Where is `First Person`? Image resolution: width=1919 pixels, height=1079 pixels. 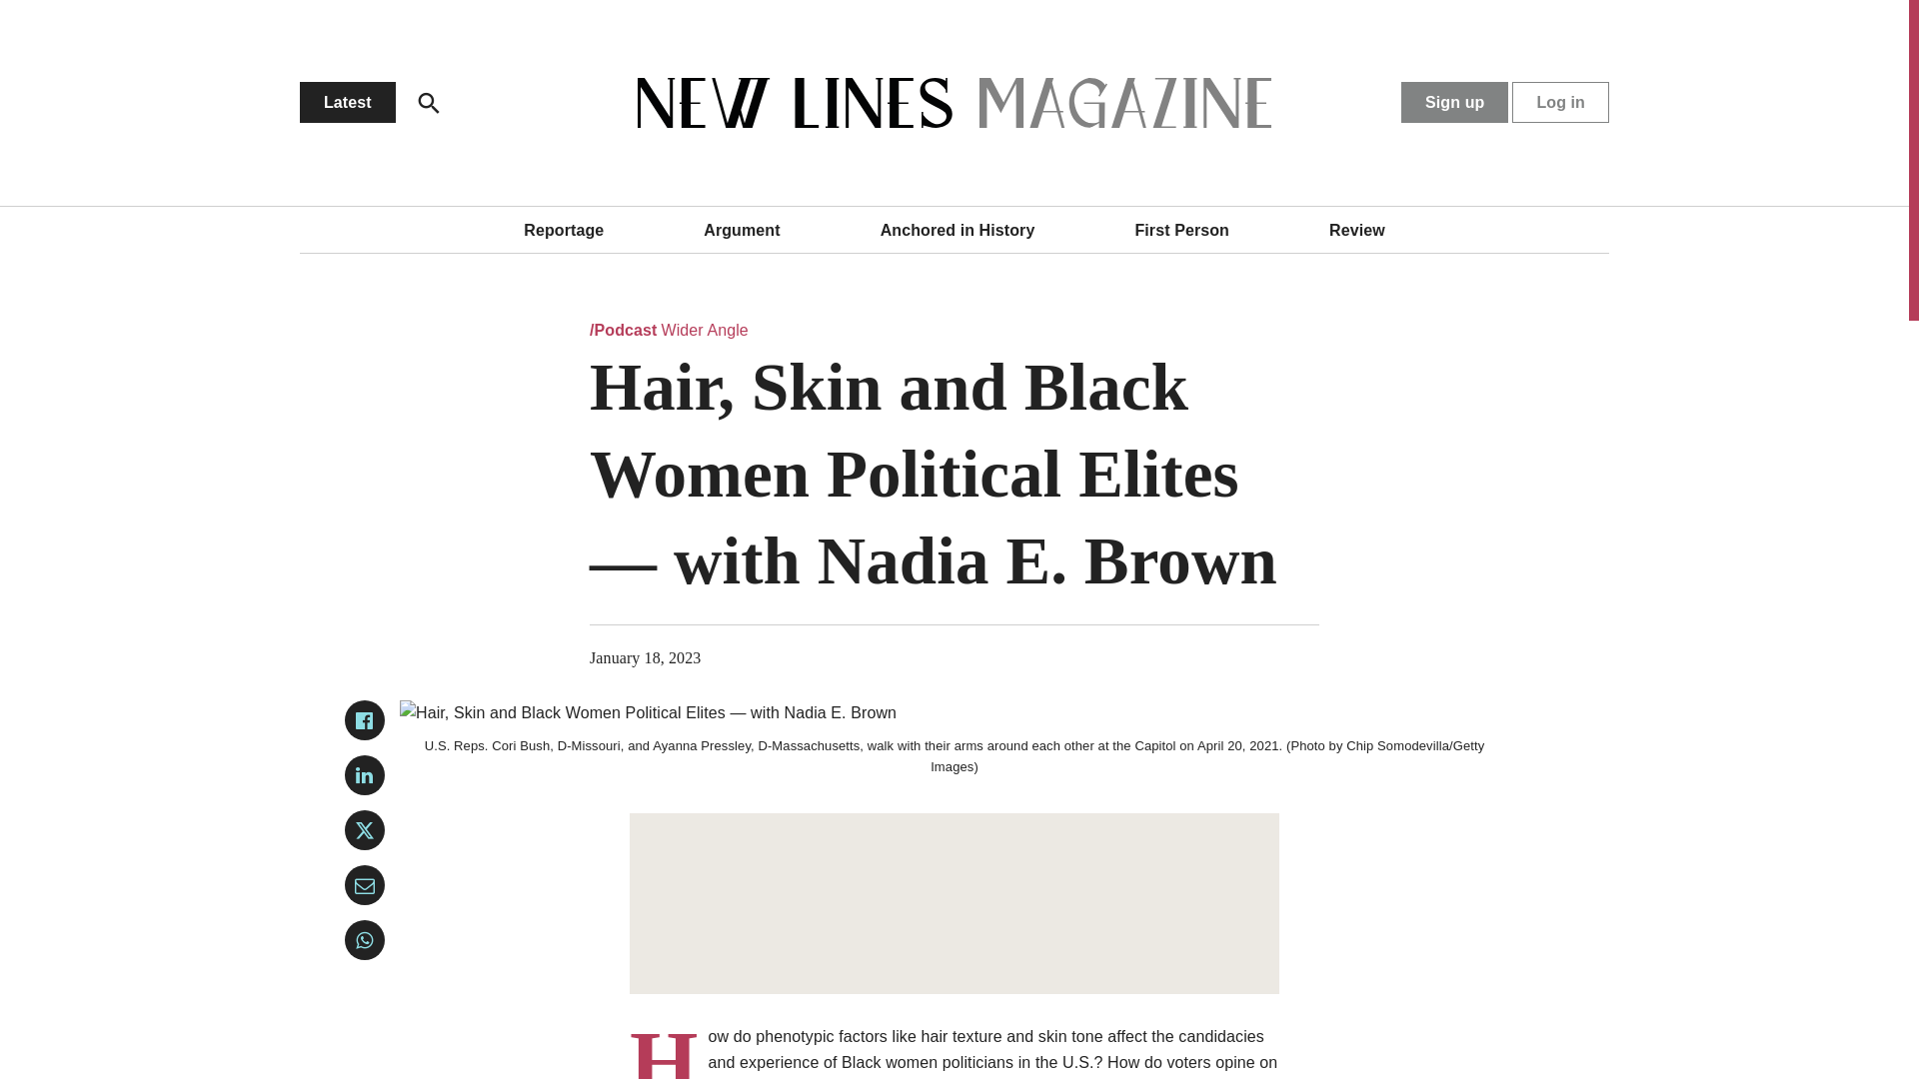
First Person is located at coordinates (1181, 230).